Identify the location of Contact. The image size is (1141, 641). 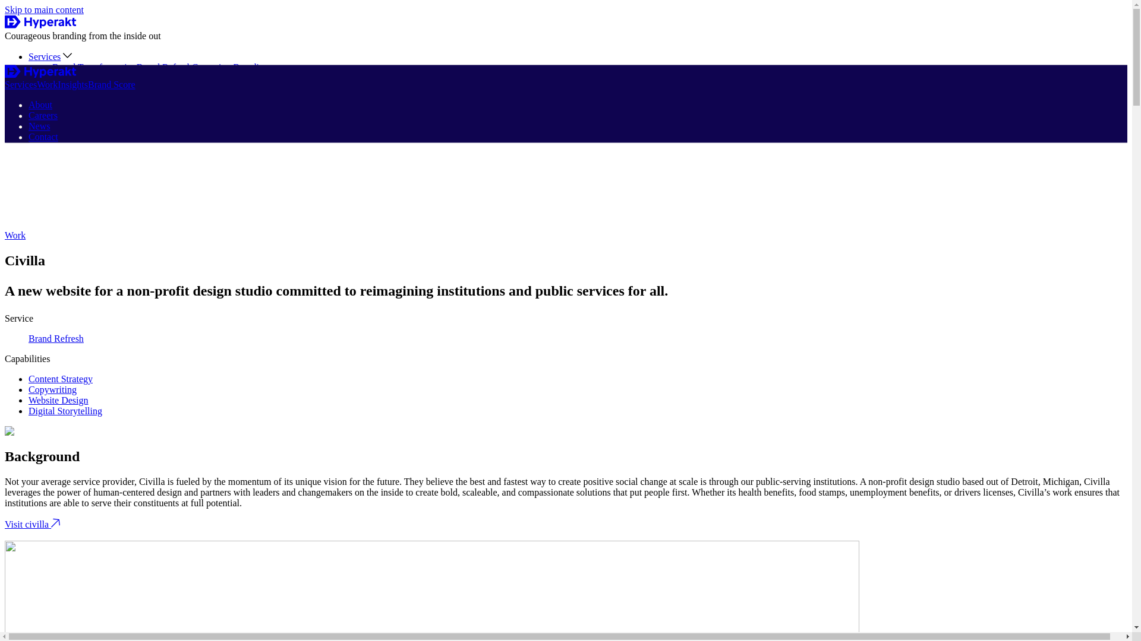
(43, 137).